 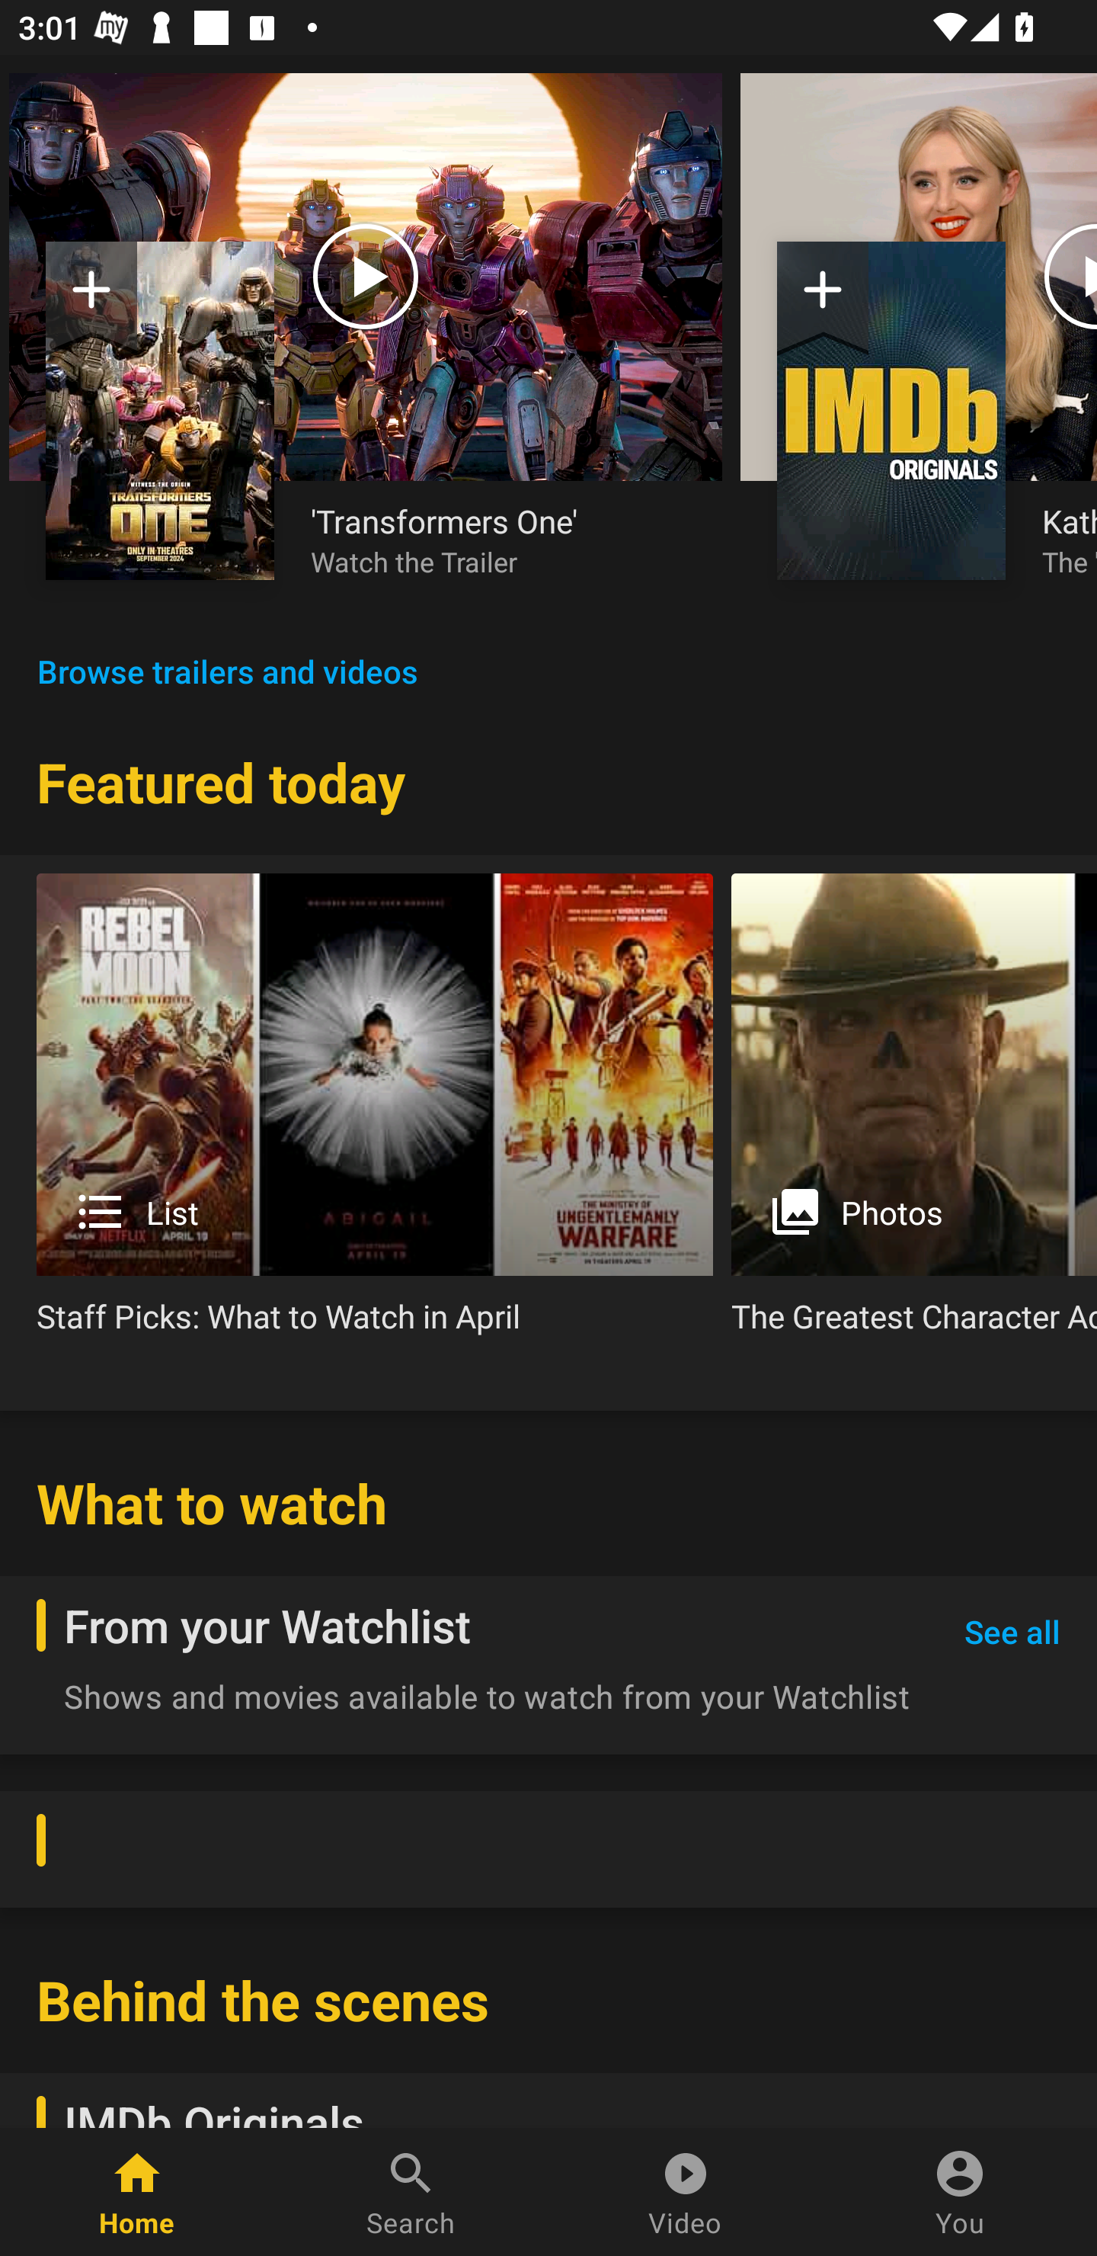 I want to click on Search, so click(x=411, y=2192).